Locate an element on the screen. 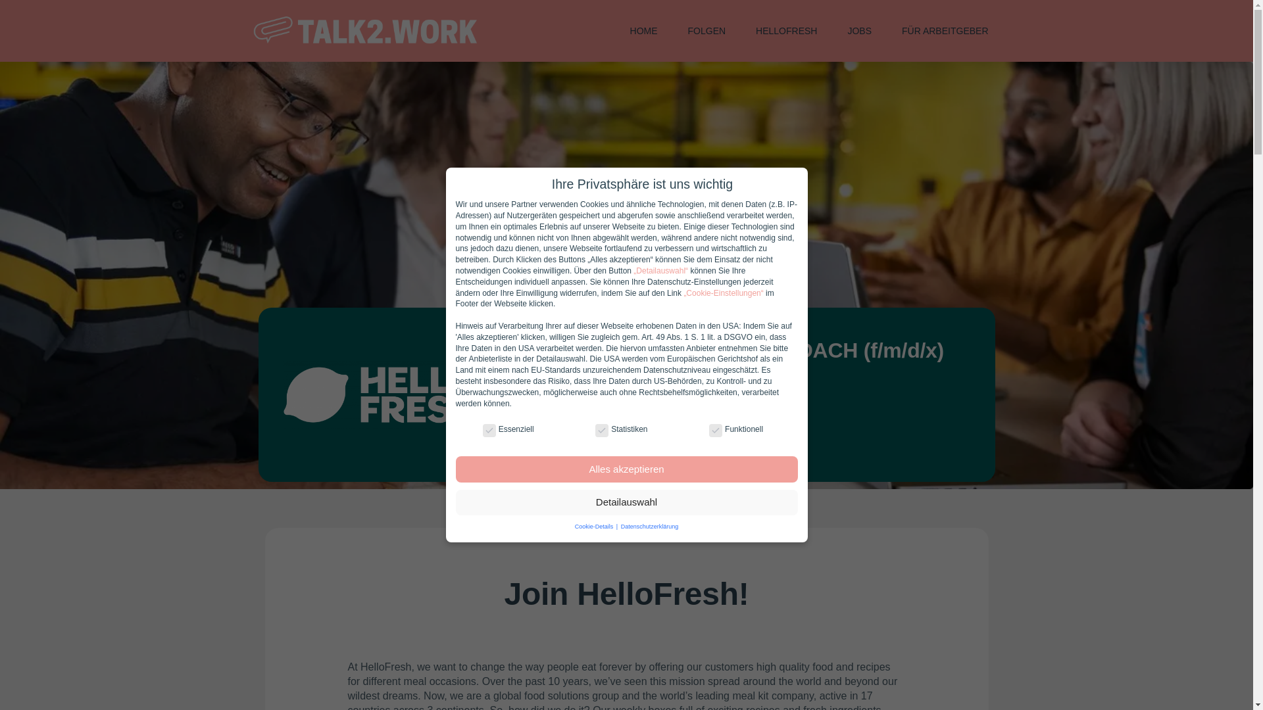 This screenshot has width=1263, height=710. HELLOFRESH is located at coordinates (785, 30).